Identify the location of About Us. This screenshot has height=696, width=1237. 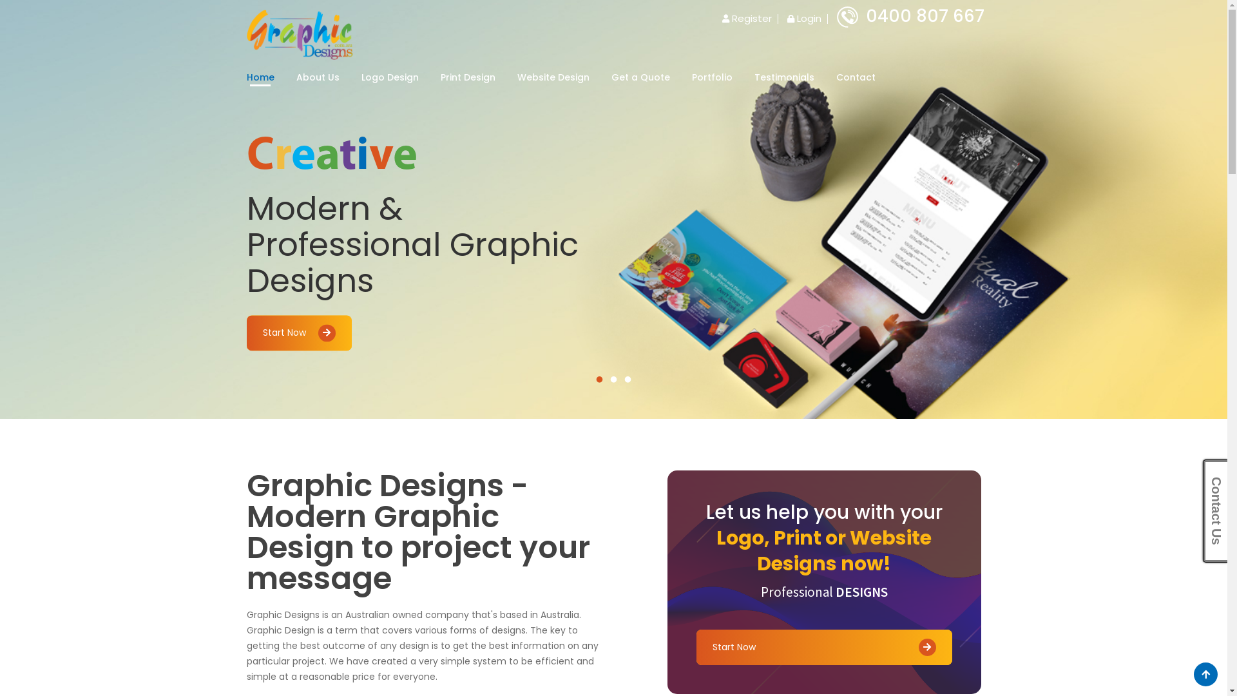
(318, 77).